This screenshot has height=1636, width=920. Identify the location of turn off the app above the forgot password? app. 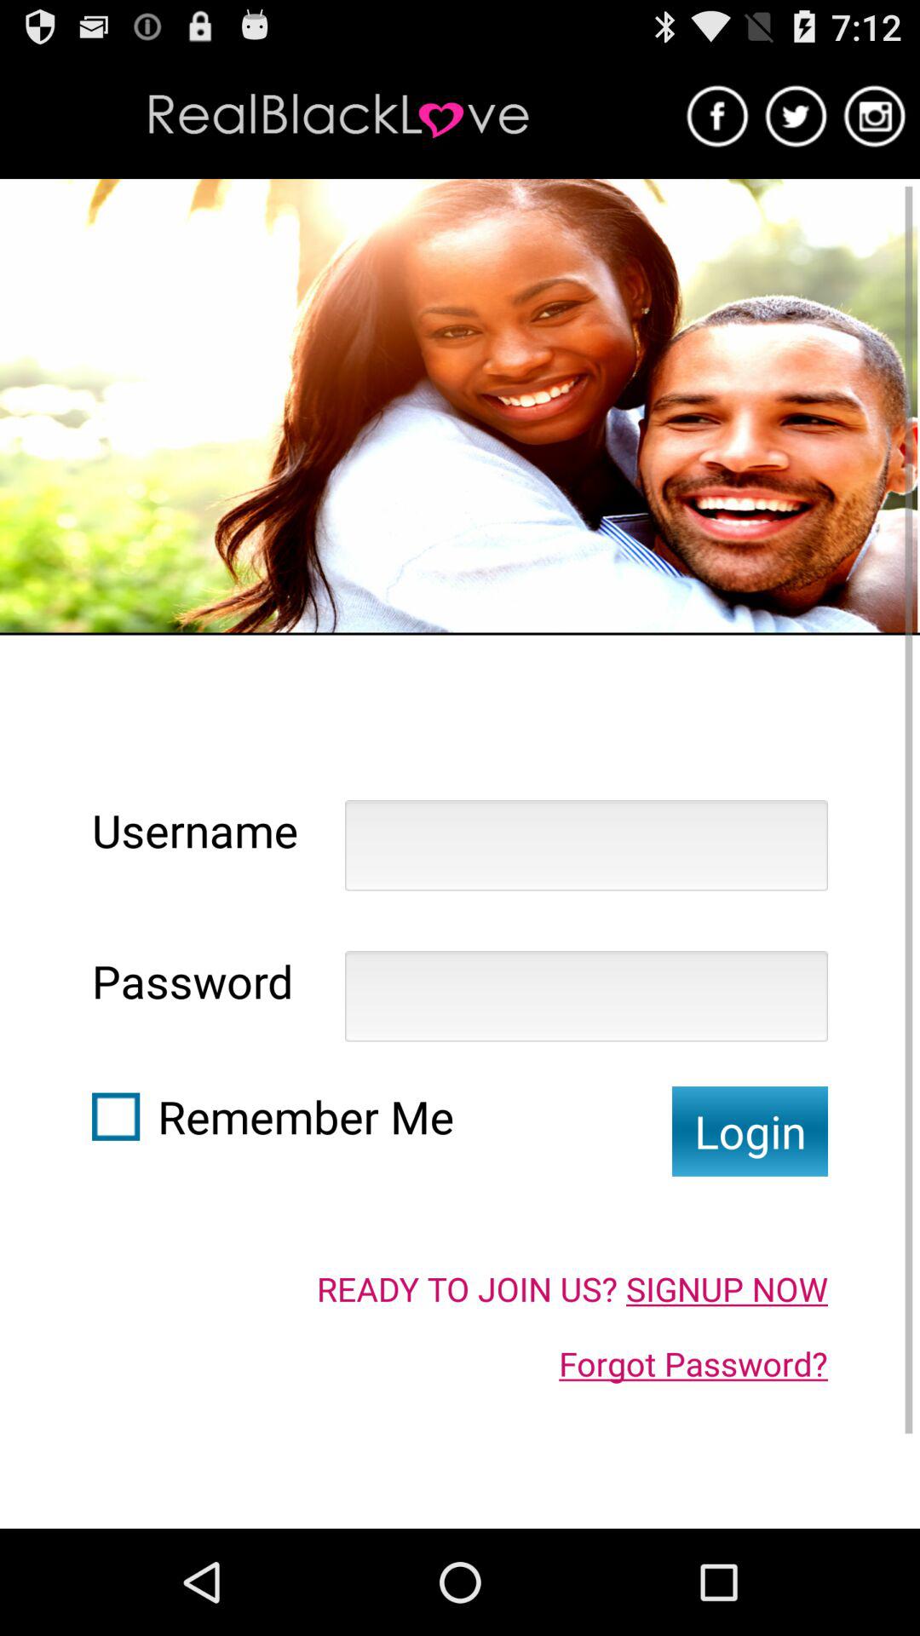
(572, 1288).